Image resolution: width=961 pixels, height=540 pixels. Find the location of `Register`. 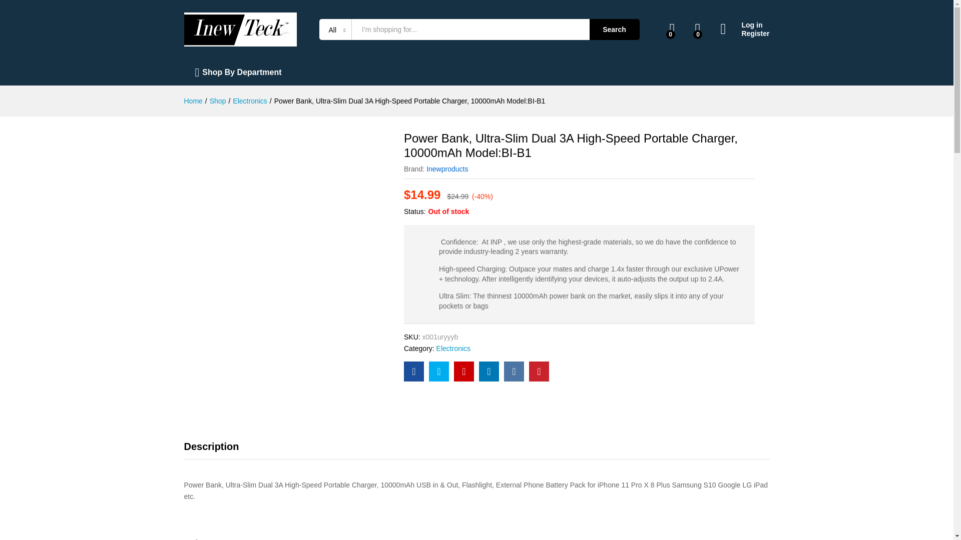

Register is located at coordinates (745, 33).